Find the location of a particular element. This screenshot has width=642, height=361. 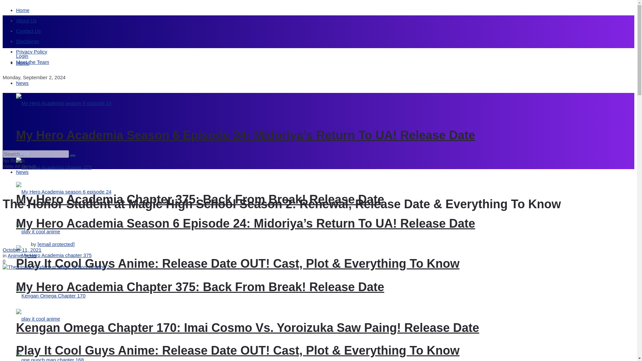

Meet the Team is located at coordinates (33, 62).